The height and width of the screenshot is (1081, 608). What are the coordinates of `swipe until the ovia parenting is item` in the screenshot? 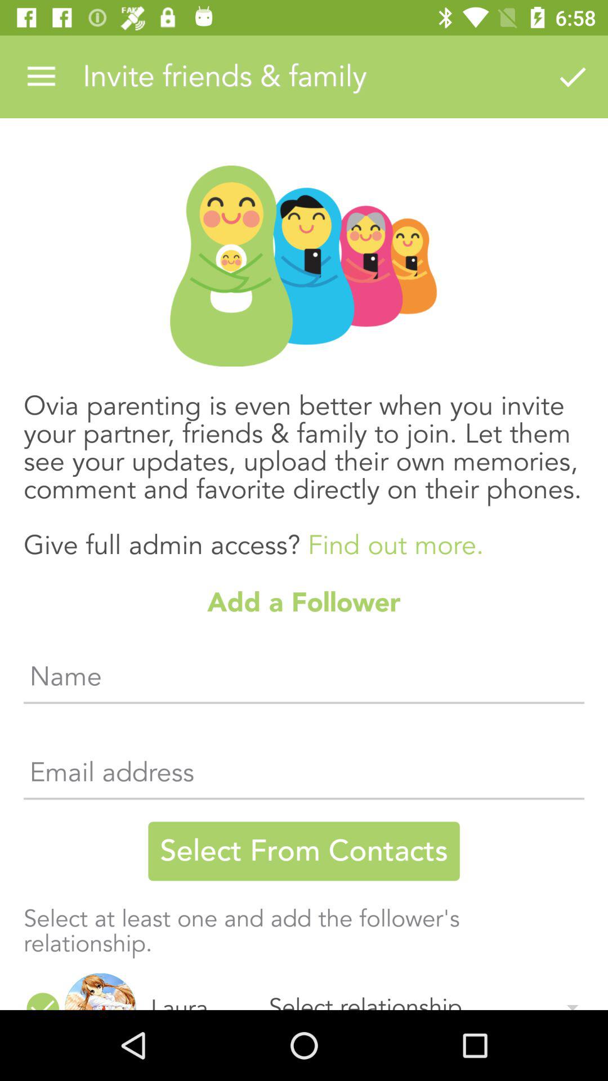 It's located at (304, 464).